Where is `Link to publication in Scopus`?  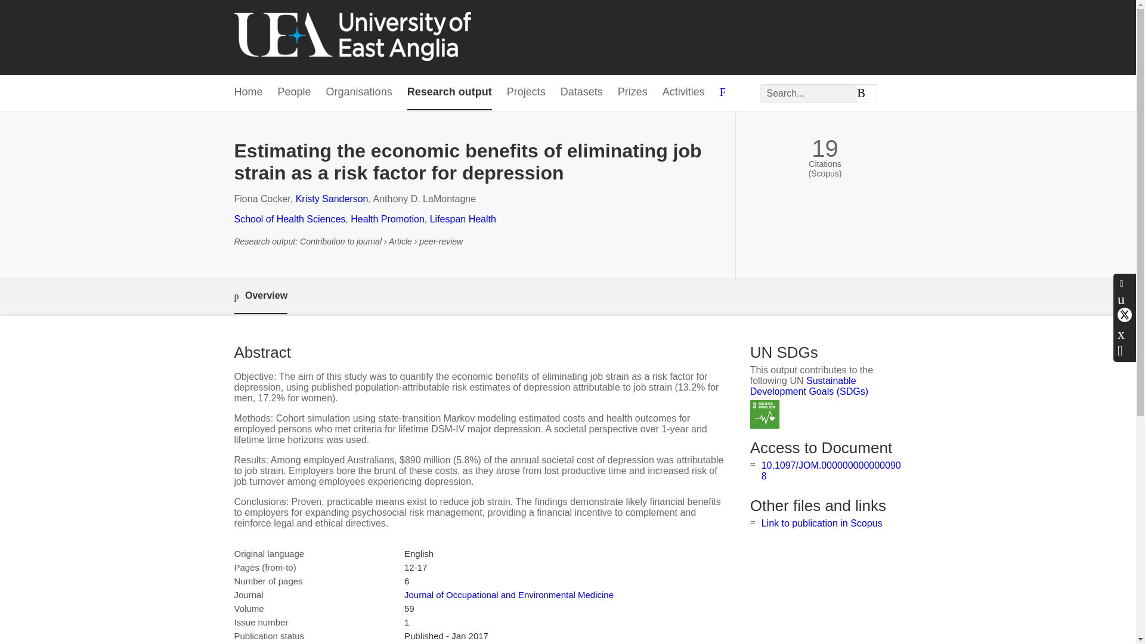
Link to publication in Scopus is located at coordinates (822, 523).